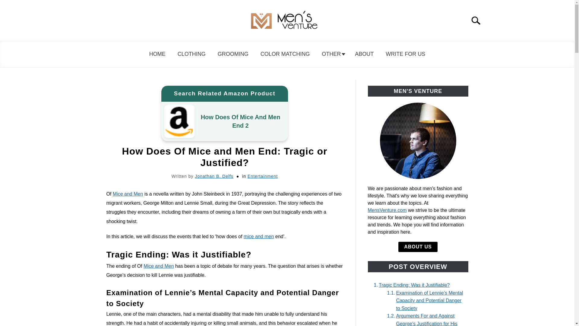  I want to click on OTHER, so click(332, 54).